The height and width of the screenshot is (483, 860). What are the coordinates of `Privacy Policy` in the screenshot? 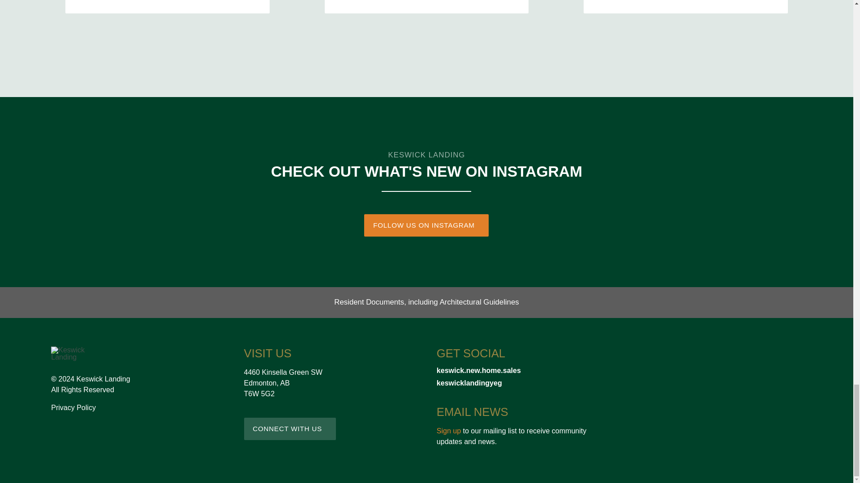 It's located at (73, 407).